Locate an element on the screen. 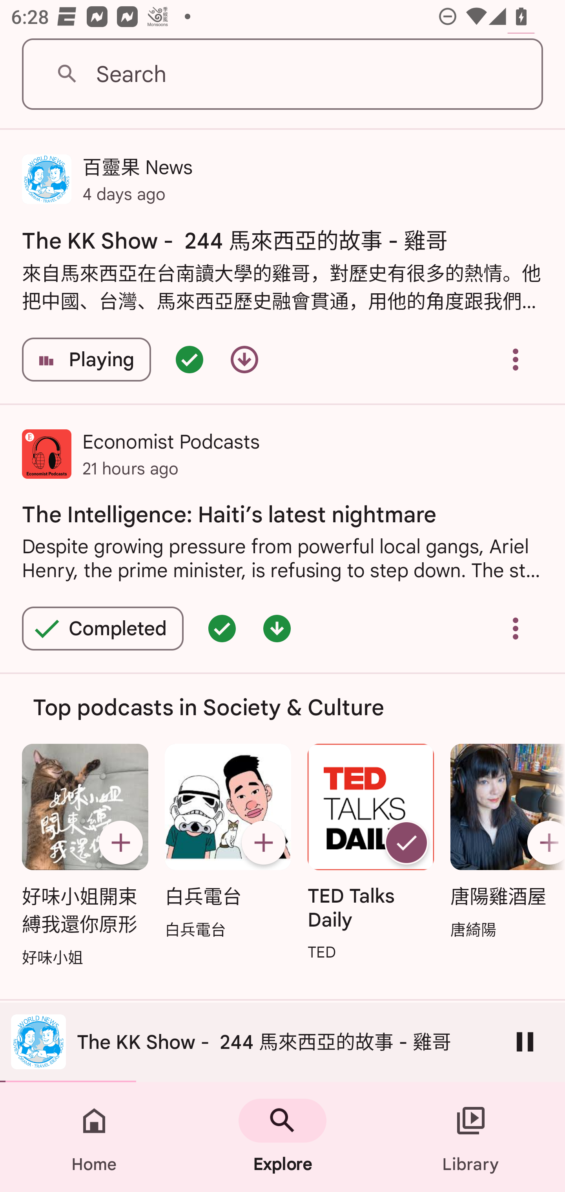  Overflow menu is located at coordinates (516, 629).